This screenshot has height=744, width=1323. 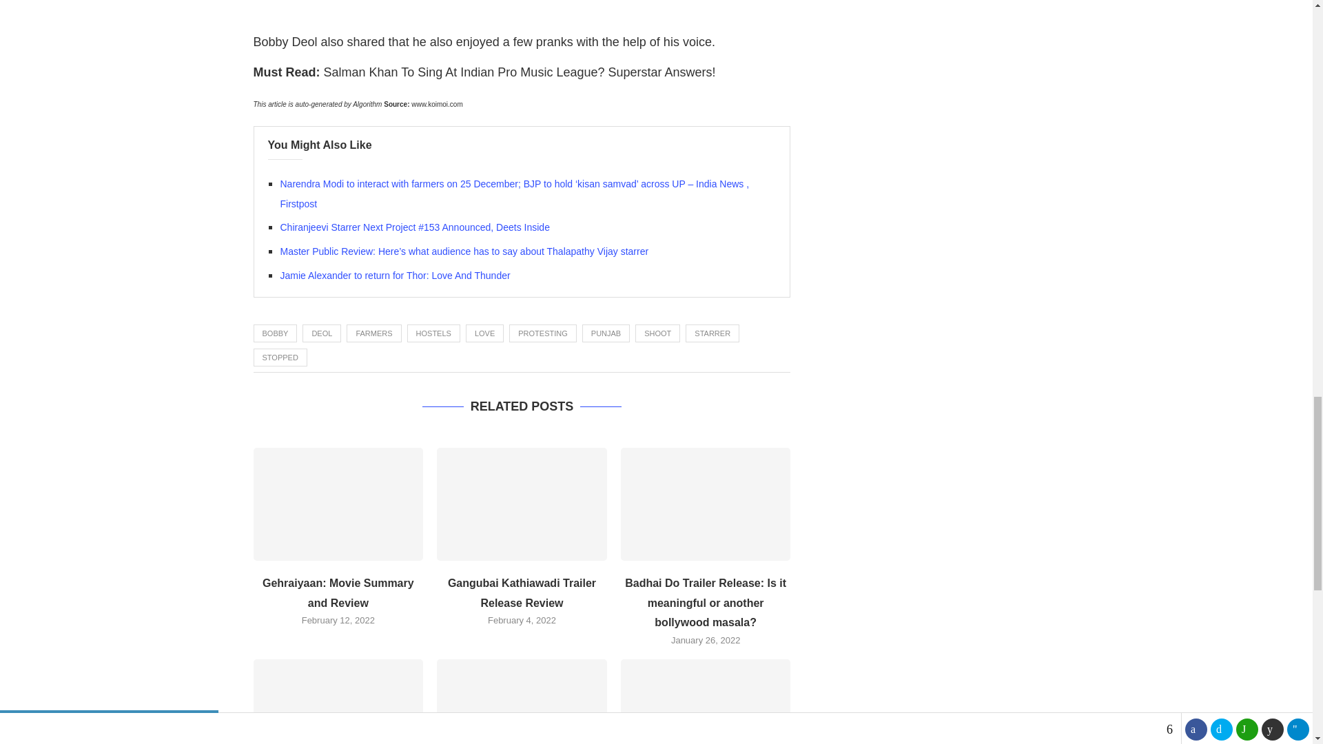 What do you see at coordinates (338, 504) in the screenshot?
I see `Gehraiyaan: Movie Summary and Review` at bounding box center [338, 504].